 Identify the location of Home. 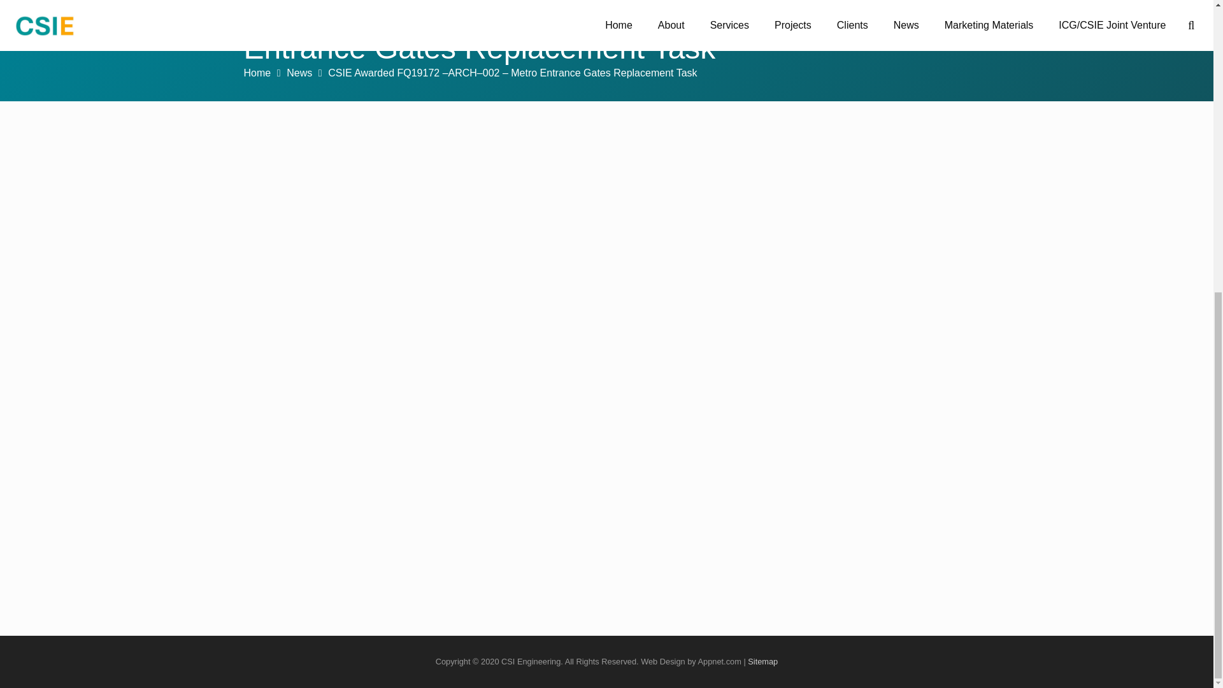
(257, 73).